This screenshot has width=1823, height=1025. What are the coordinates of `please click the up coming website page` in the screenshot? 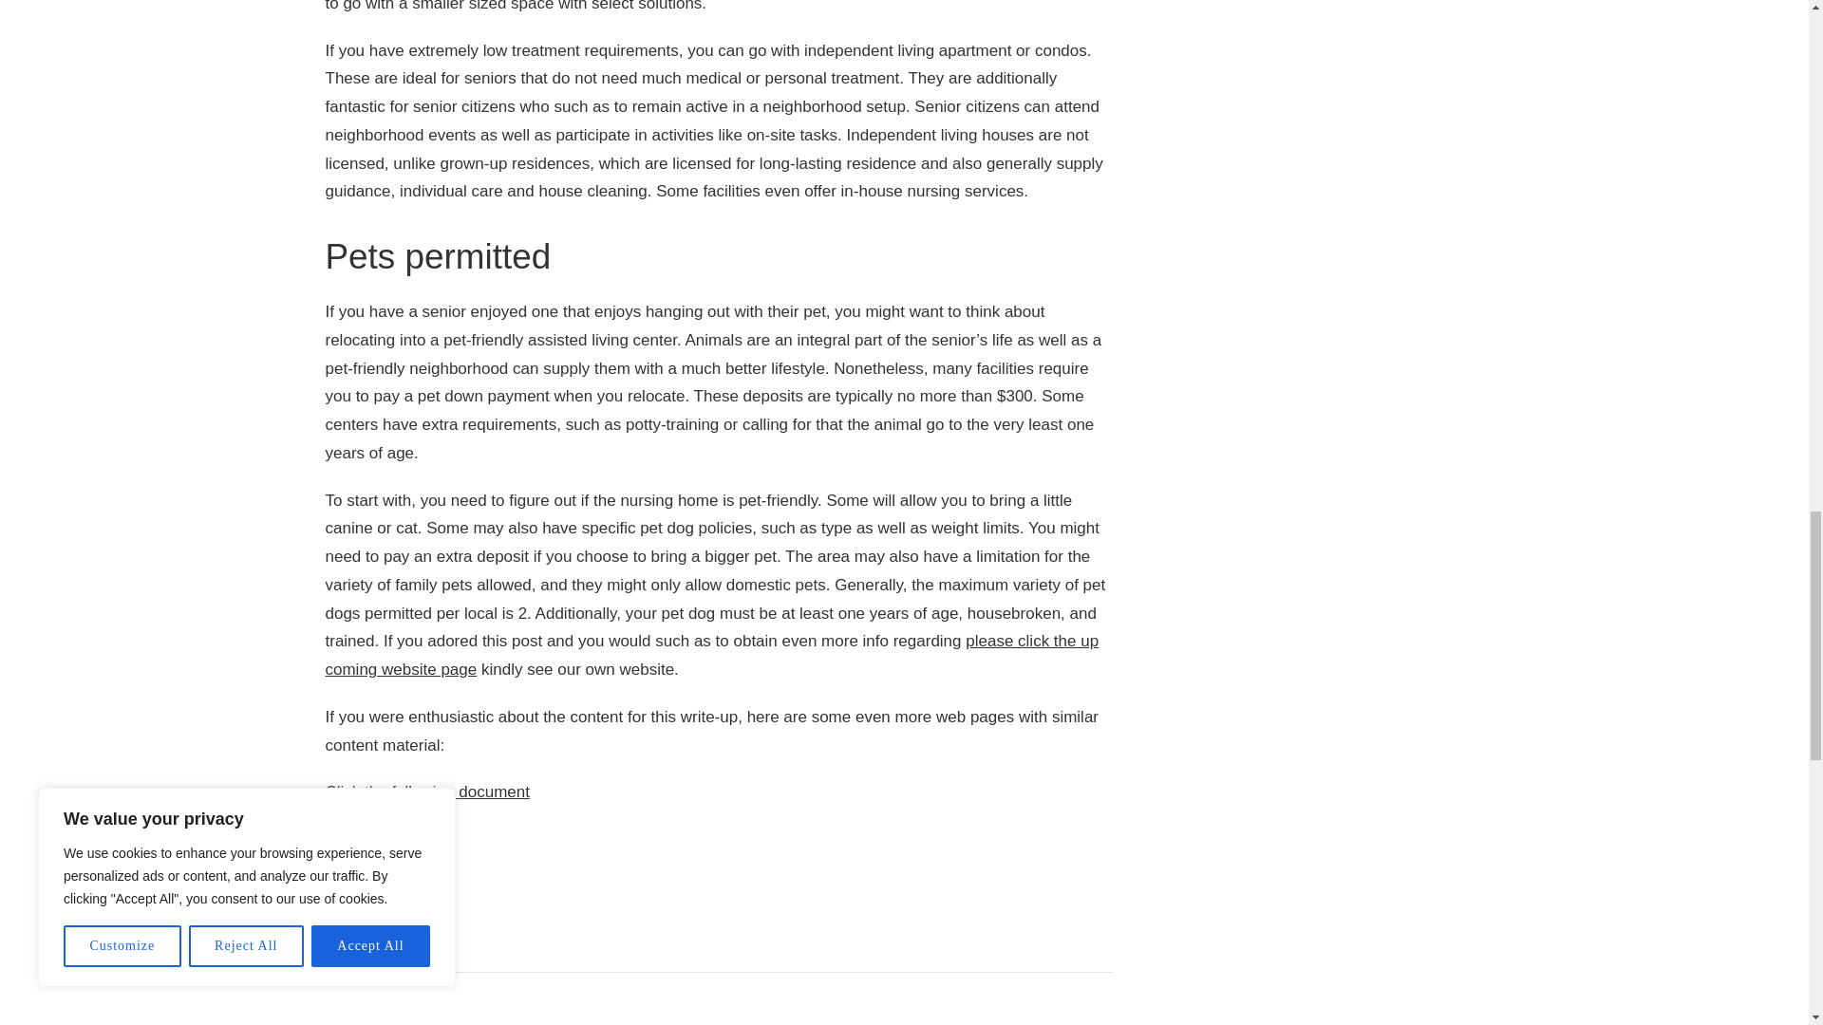 It's located at (711, 655).